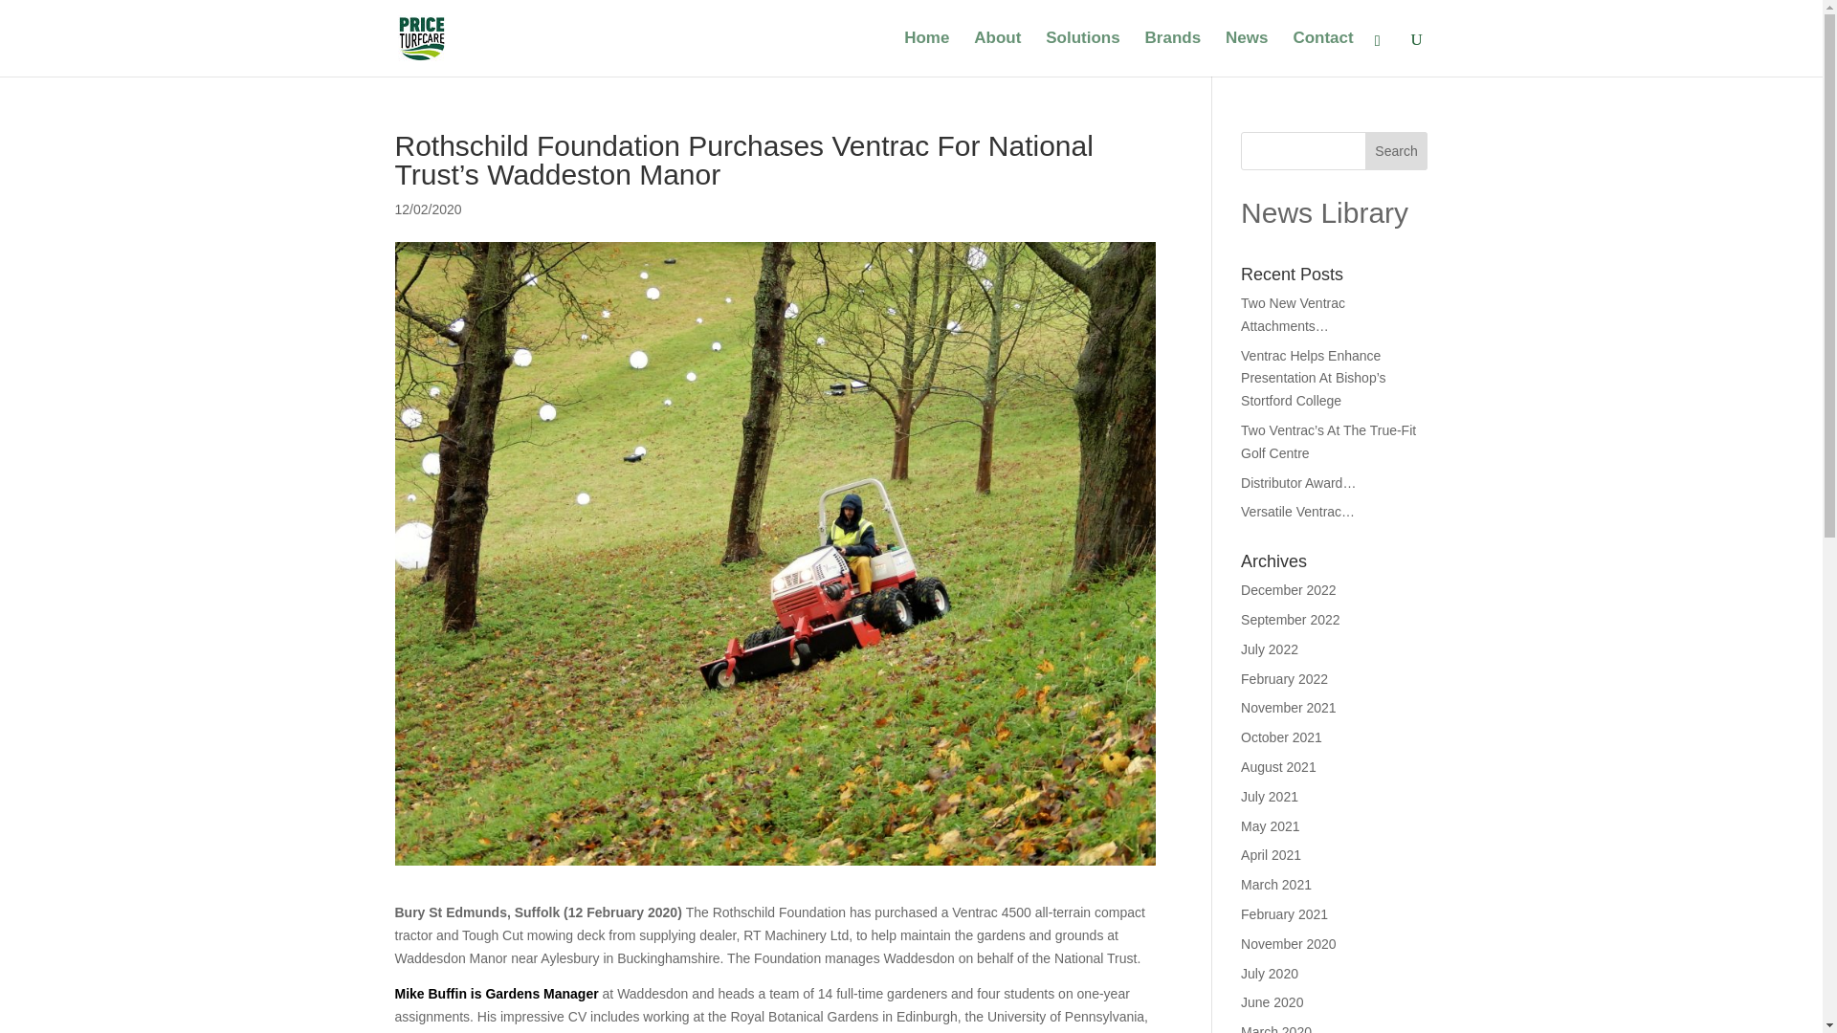 This screenshot has height=1033, width=1837. I want to click on September 2022, so click(1291, 620).